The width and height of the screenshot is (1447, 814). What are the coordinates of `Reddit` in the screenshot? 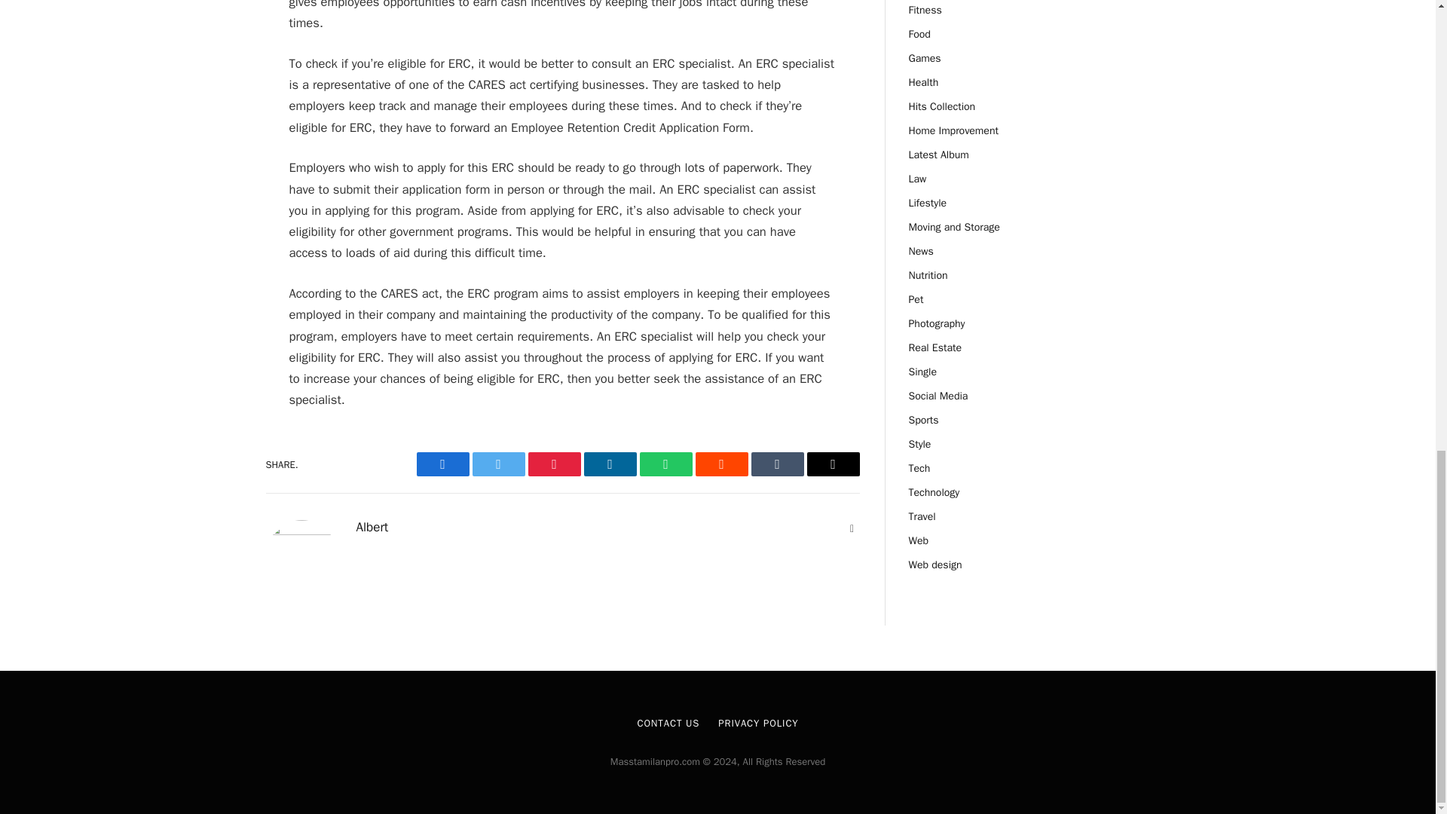 It's located at (720, 464).